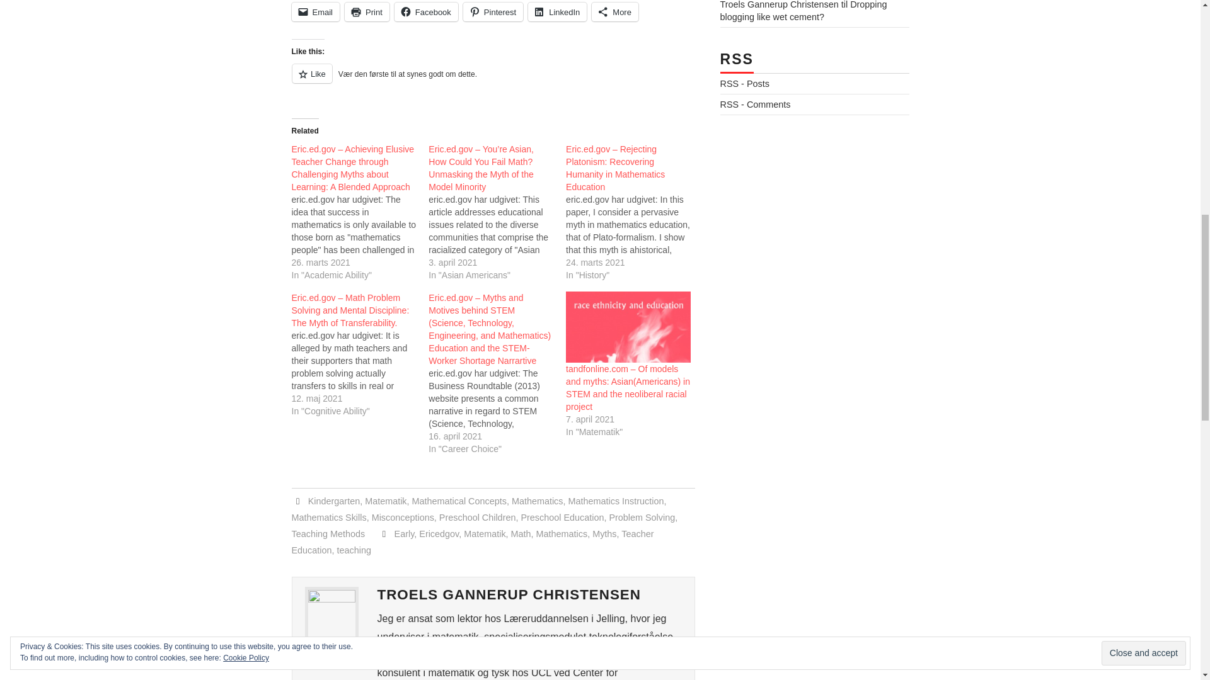  I want to click on Click to print, so click(367, 11).